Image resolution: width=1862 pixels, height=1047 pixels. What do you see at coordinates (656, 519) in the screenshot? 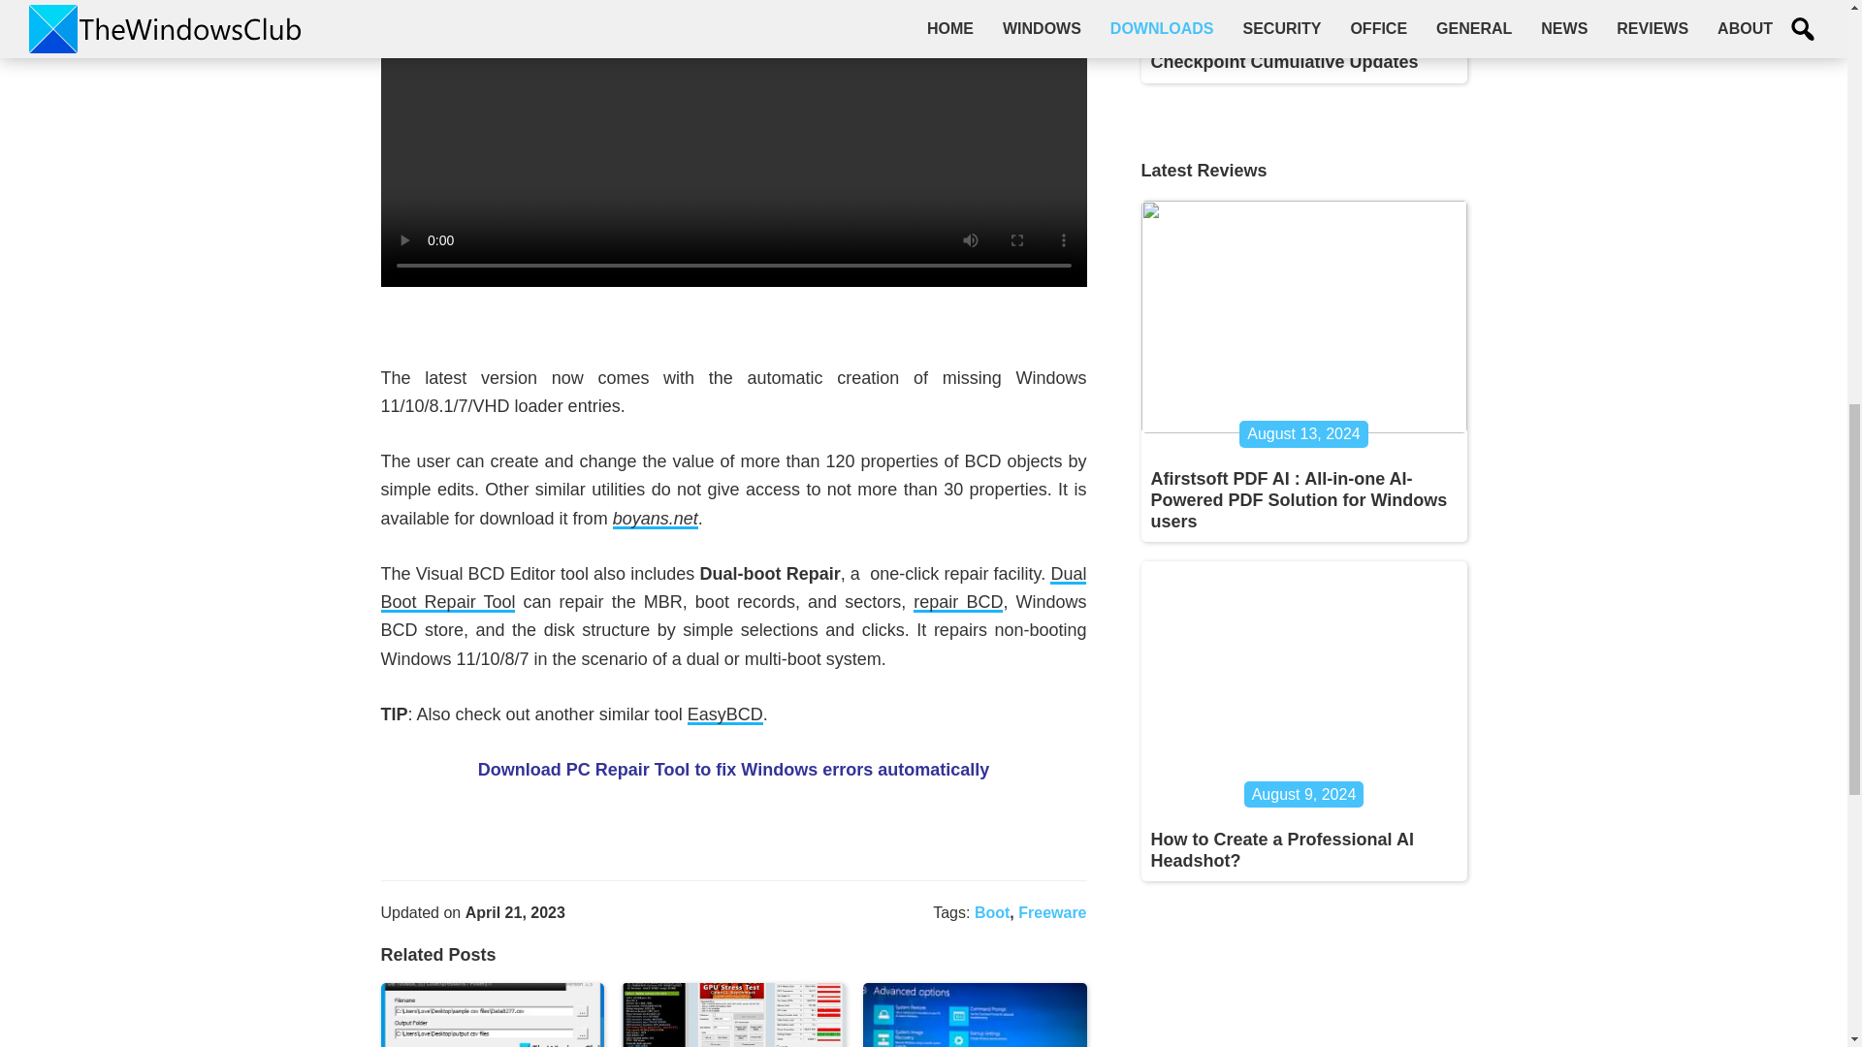
I see `boyans.net` at bounding box center [656, 519].